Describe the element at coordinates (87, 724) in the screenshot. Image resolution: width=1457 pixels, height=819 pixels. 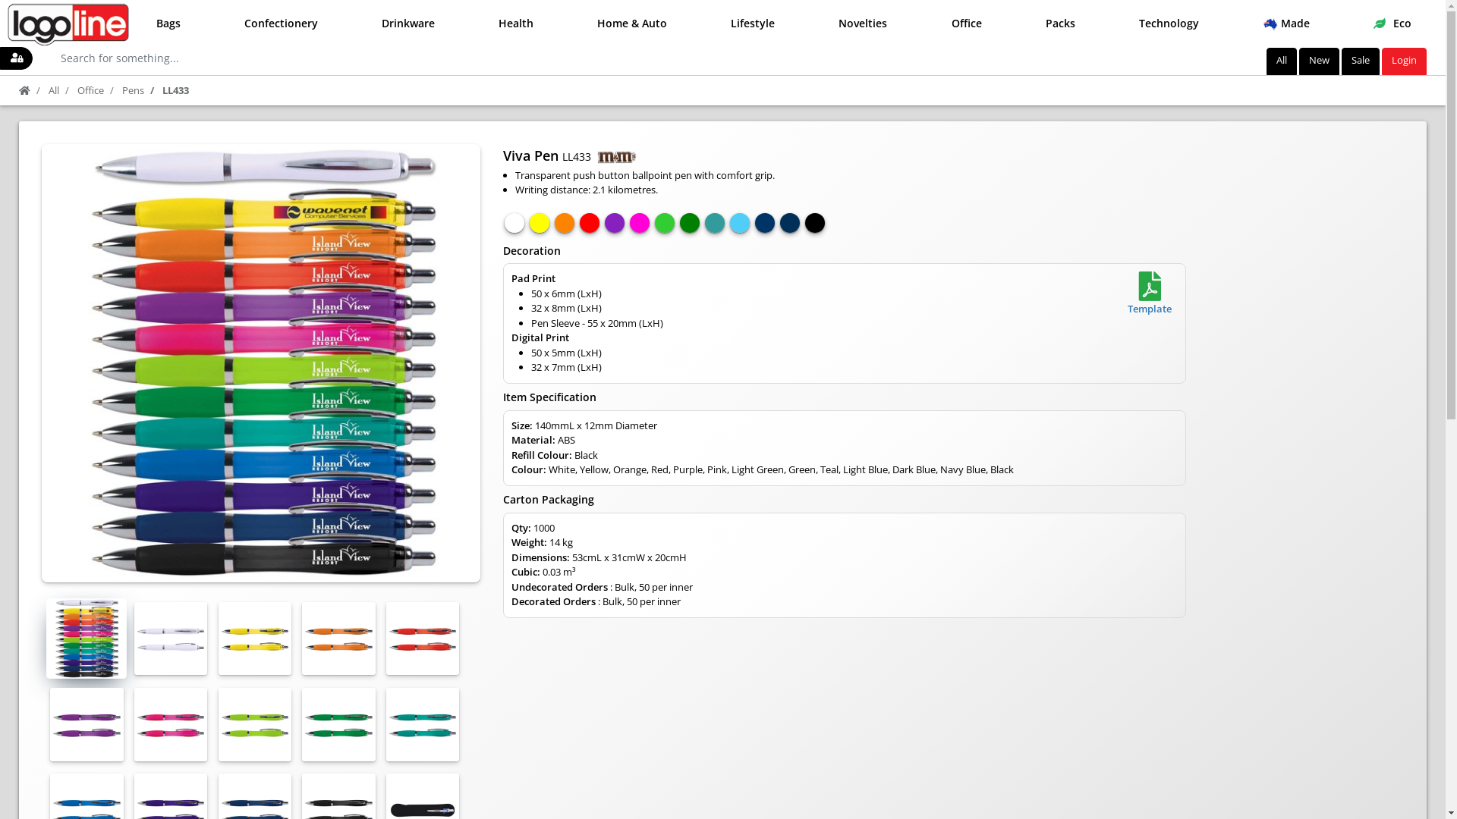
I see `0` at that location.